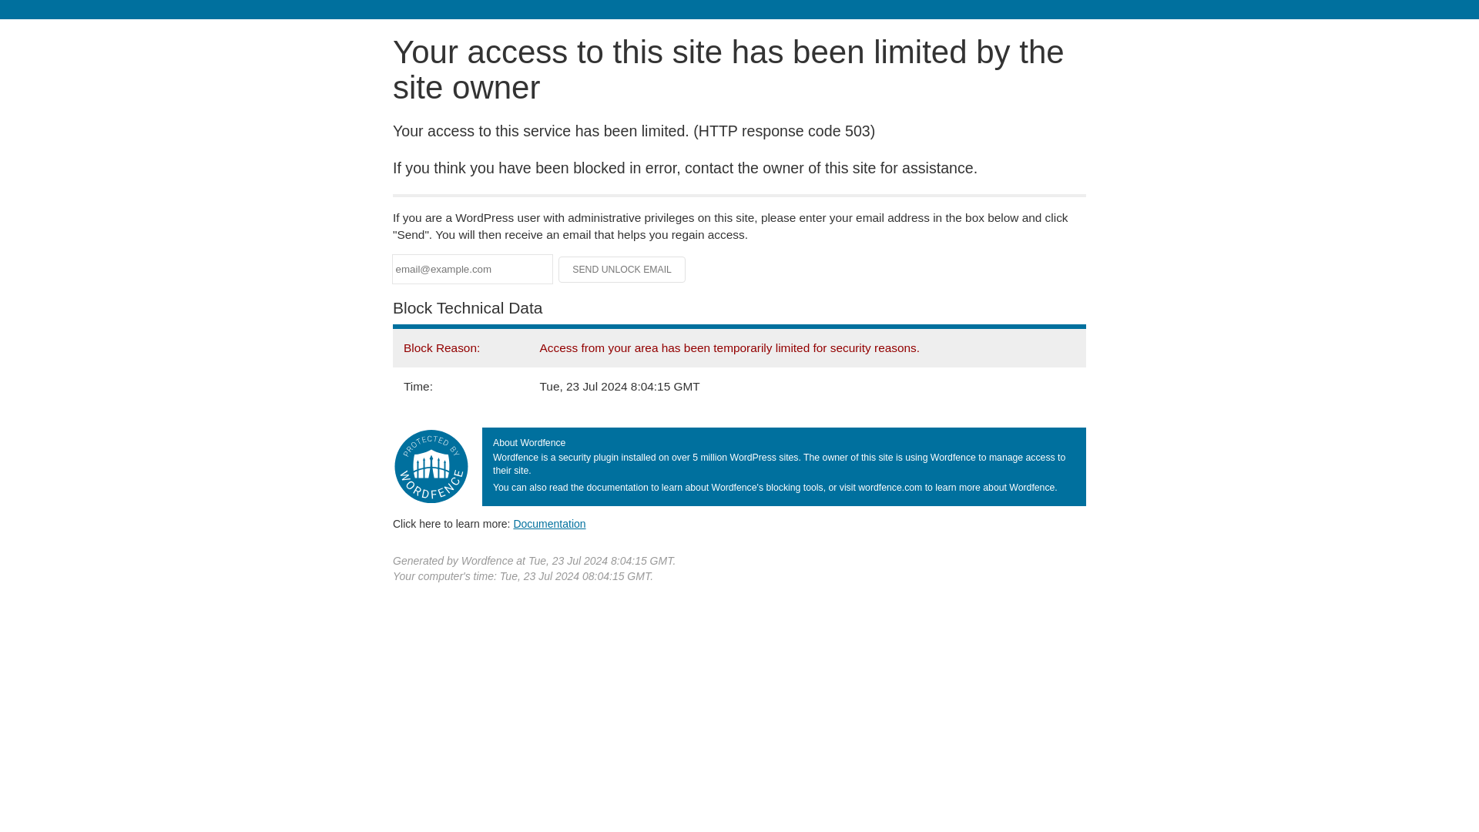 This screenshot has height=832, width=1479. What do you see at coordinates (622, 270) in the screenshot?
I see `Send Unlock Email` at bounding box center [622, 270].